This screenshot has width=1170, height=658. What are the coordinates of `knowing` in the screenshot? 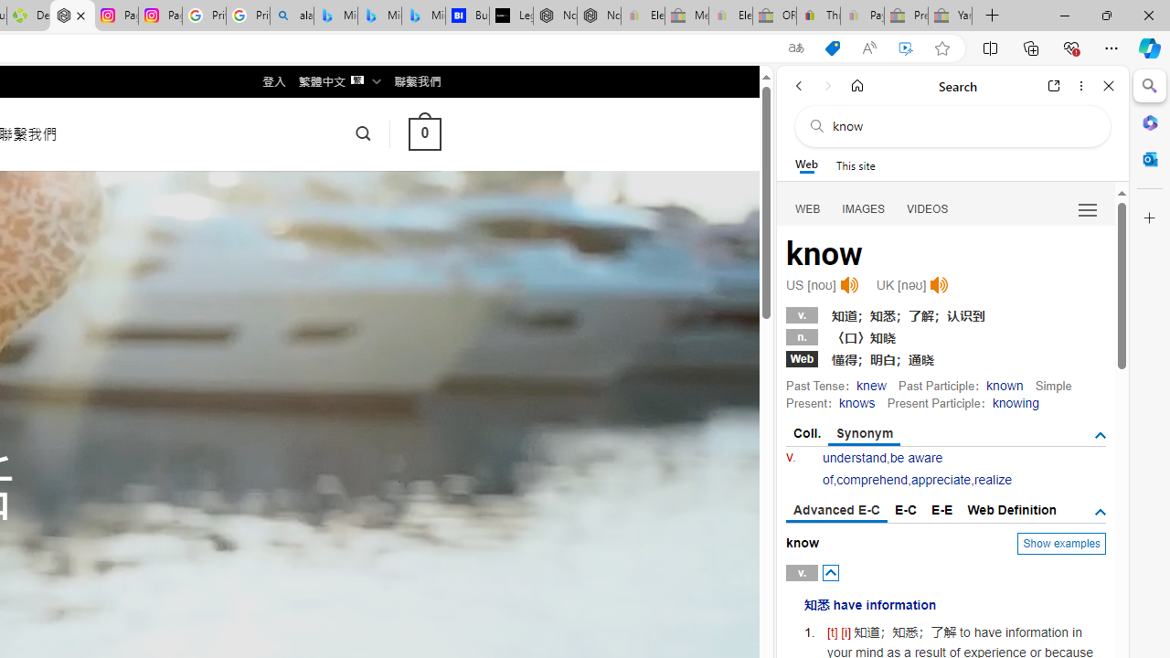 It's located at (1015, 402).